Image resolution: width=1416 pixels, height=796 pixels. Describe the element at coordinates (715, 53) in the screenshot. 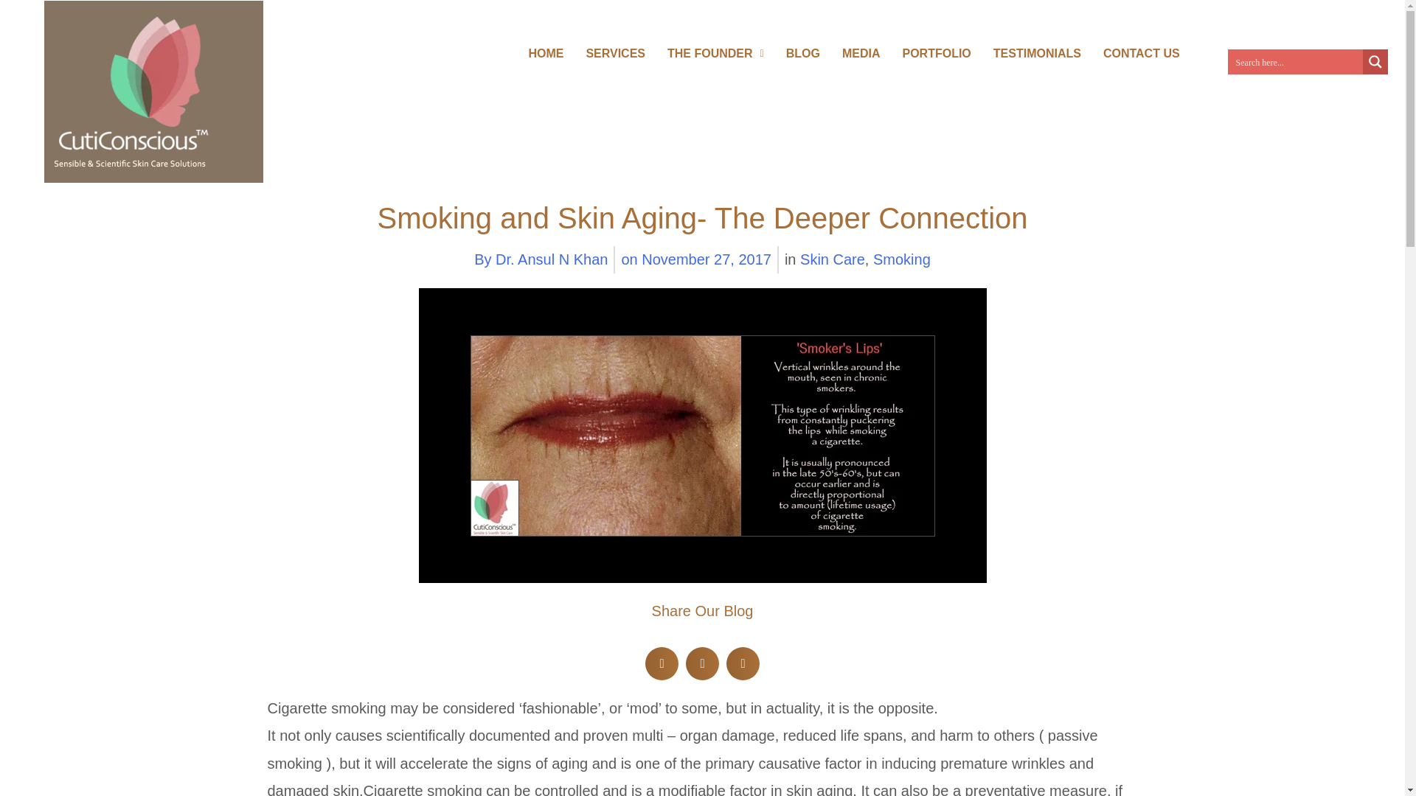

I see `THE FOUNDER` at that location.